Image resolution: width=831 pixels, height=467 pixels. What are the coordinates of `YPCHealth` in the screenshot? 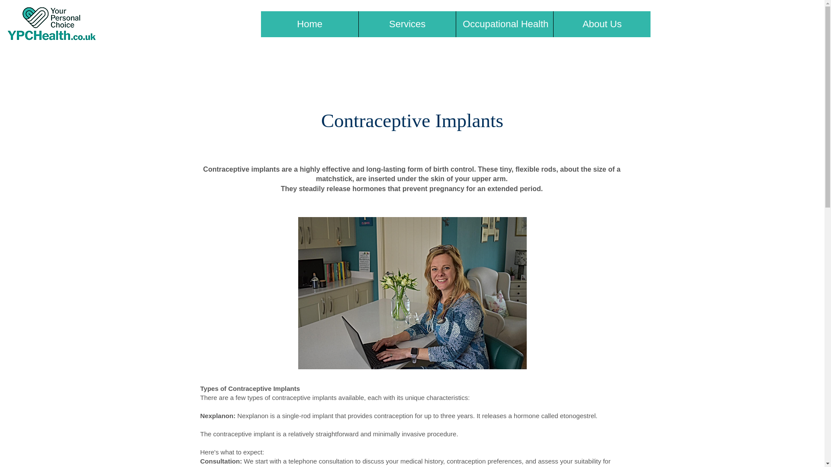 It's located at (53, 24).